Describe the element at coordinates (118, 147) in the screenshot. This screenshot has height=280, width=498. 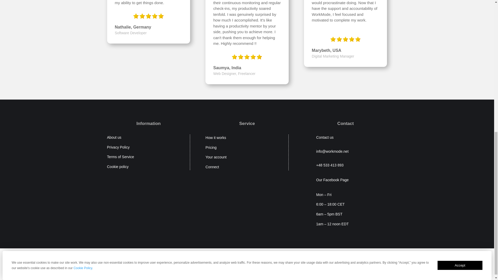
I see `Privacy Policy` at that location.